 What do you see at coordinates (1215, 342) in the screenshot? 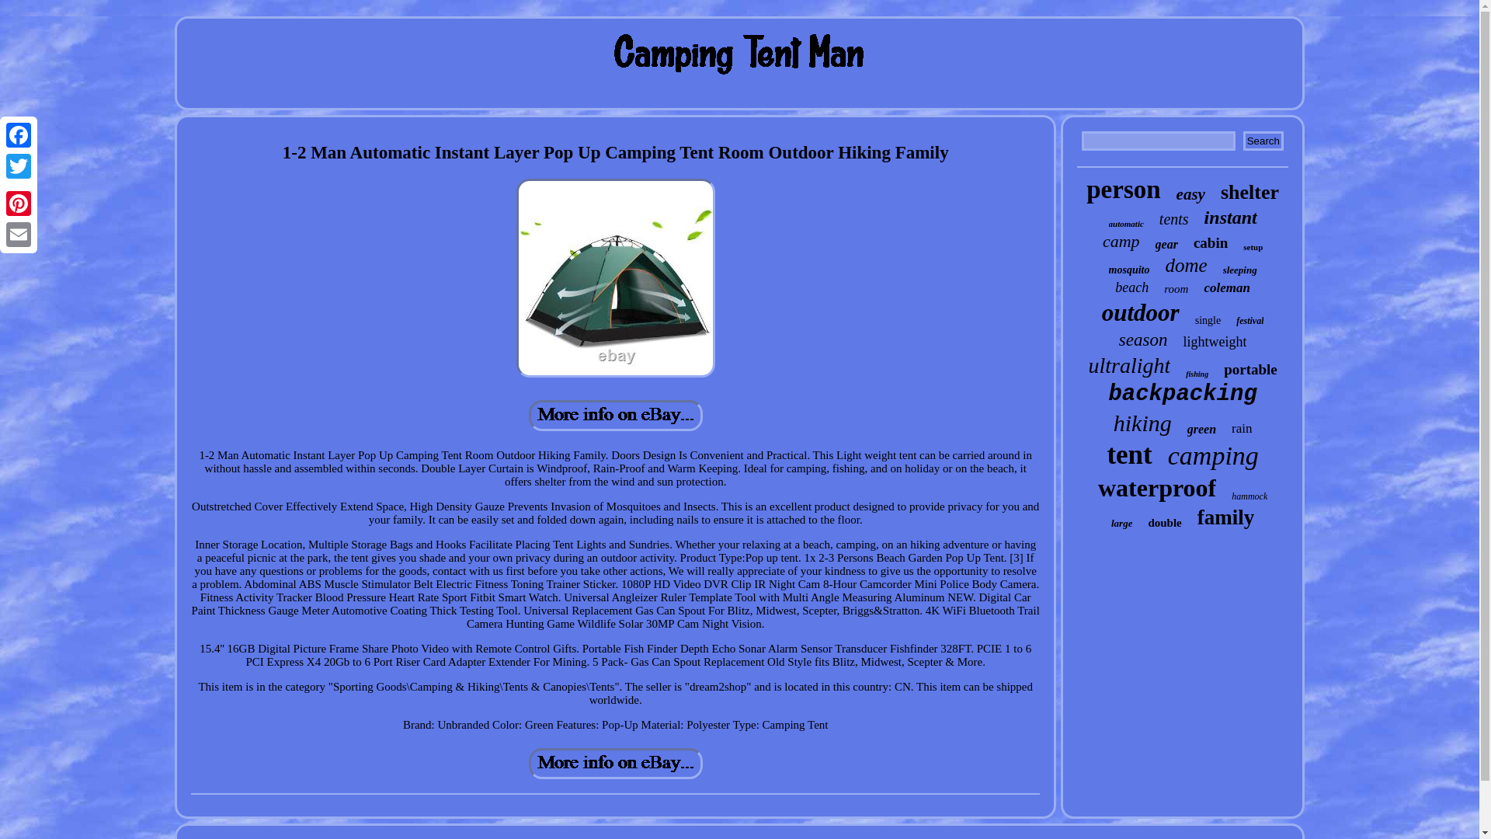
I see `lightweight` at bounding box center [1215, 342].